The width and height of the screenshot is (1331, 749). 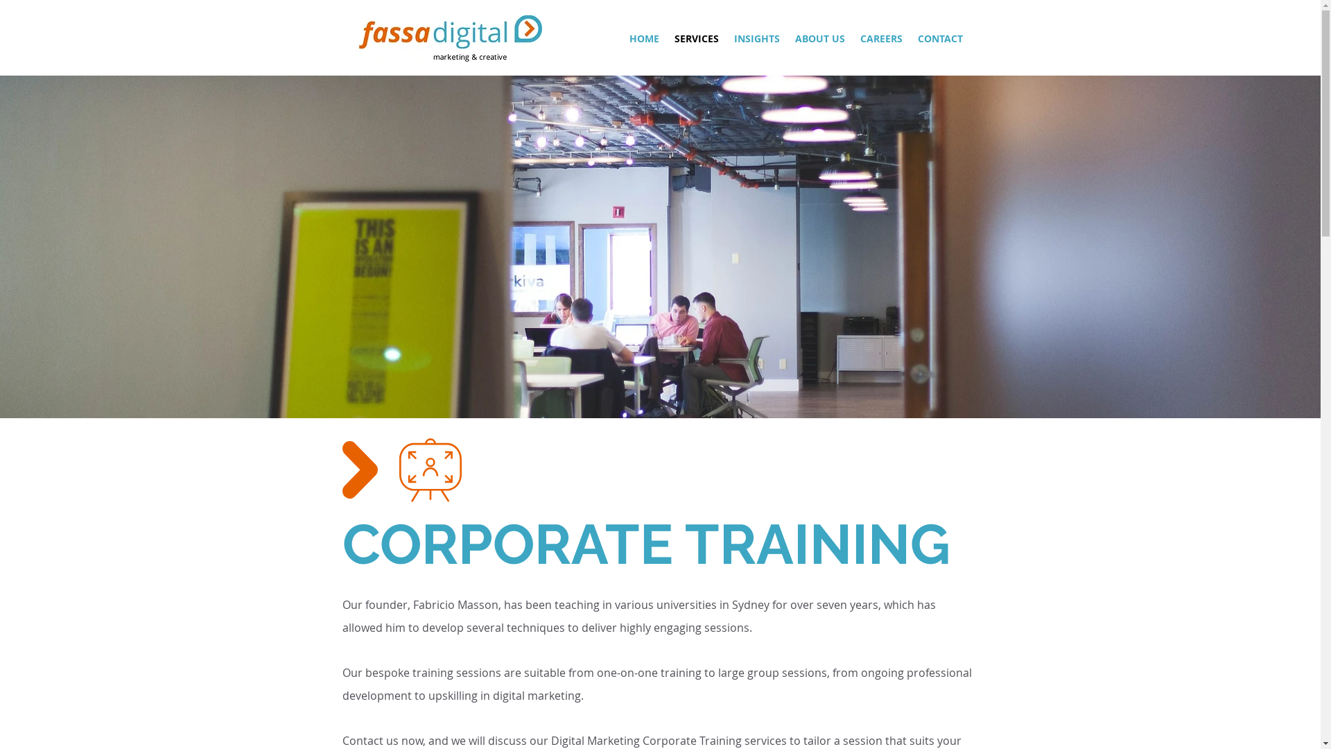 What do you see at coordinates (940, 39) in the screenshot?
I see `CONTACT` at bounding box center [940, 39].